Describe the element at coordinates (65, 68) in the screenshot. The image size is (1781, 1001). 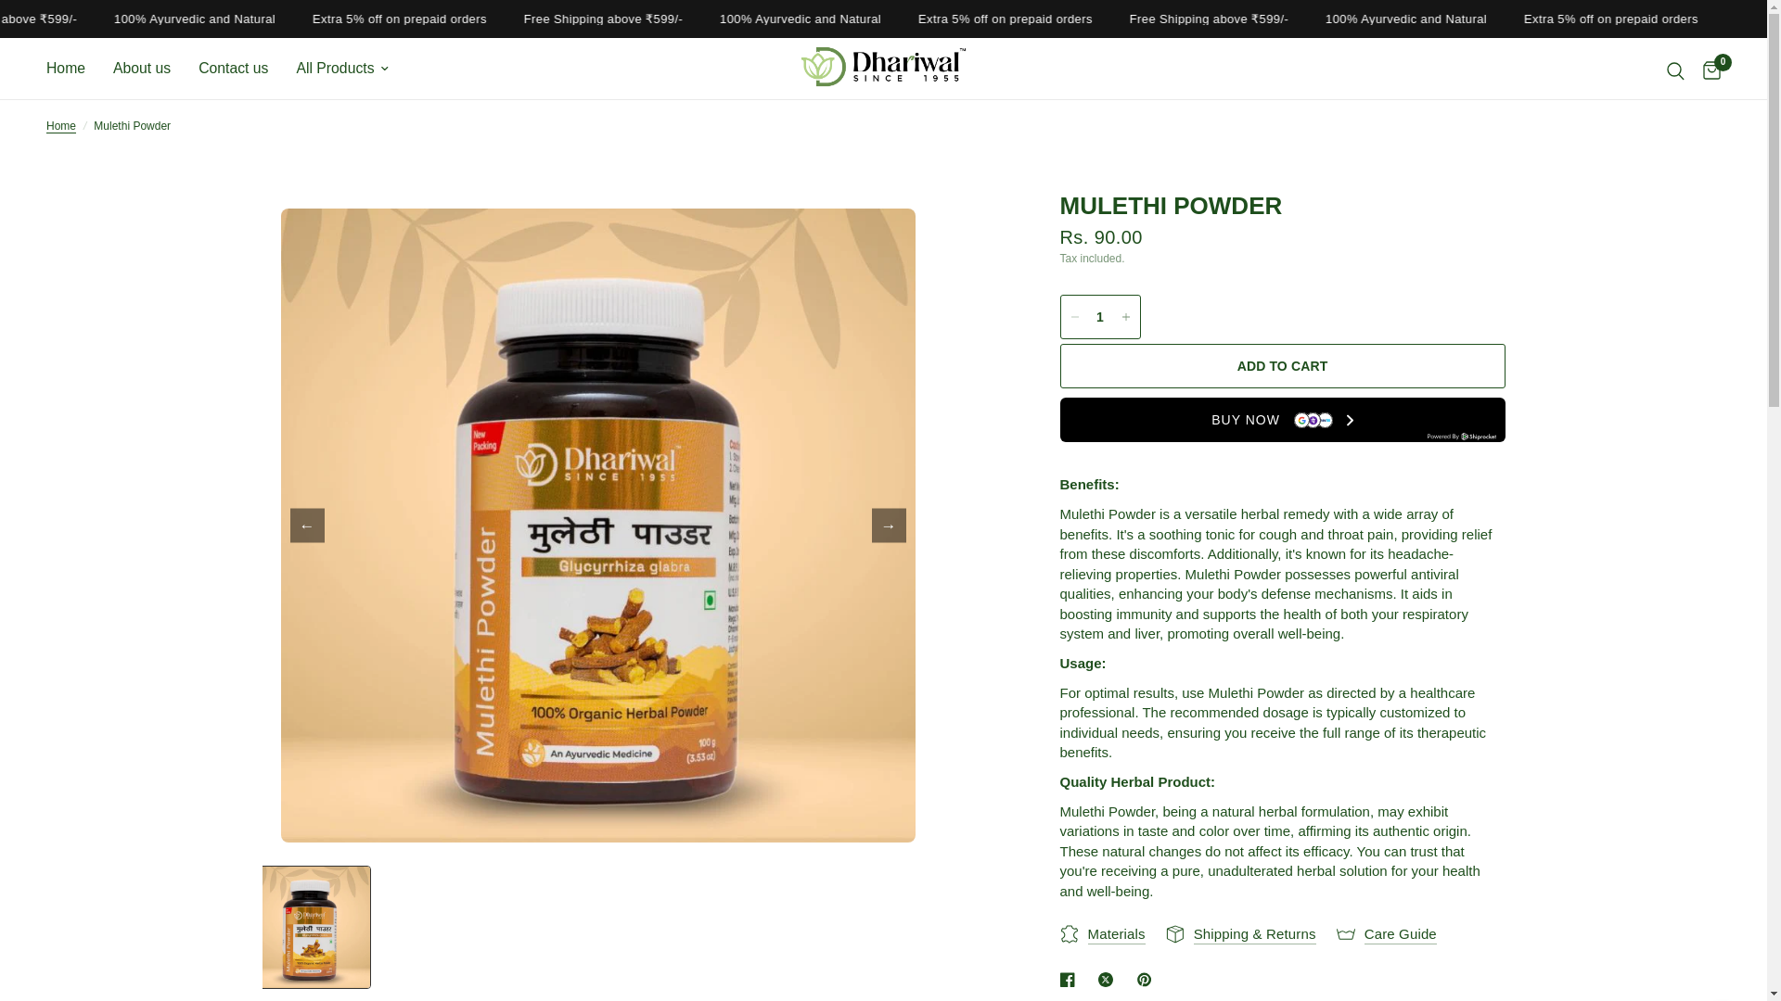
I see `Home` at that location.